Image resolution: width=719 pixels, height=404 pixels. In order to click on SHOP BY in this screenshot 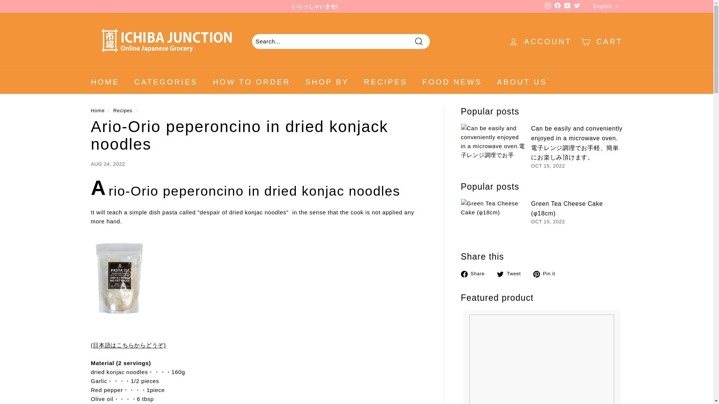, I will do `click(327, 82)`.